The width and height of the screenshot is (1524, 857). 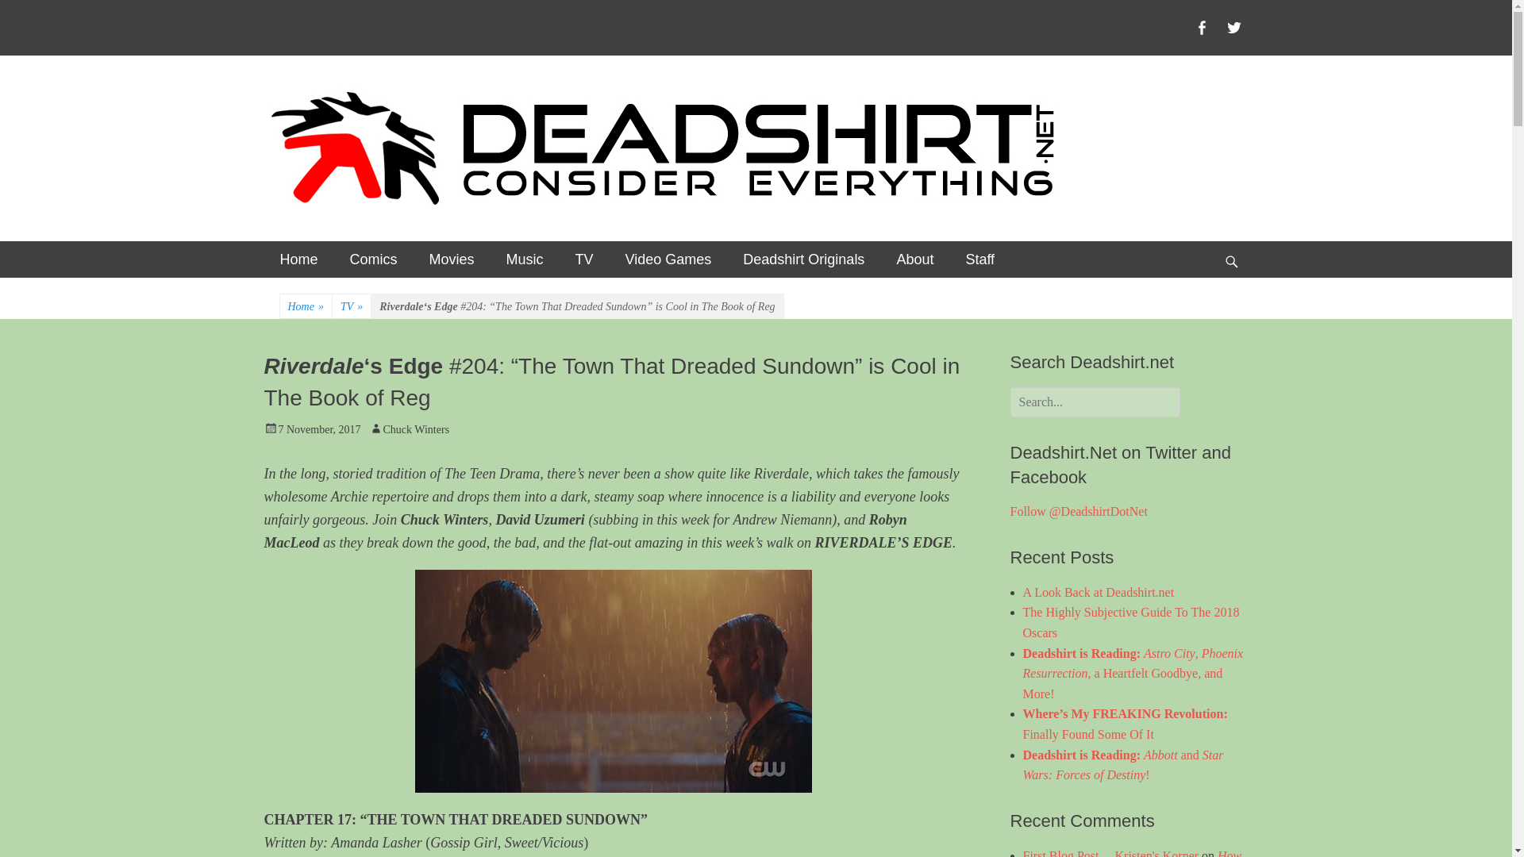 What do you see at coordinates (1202, 27) in the screenshot?
I see `Facebook` at bounding box center [1202, 27].